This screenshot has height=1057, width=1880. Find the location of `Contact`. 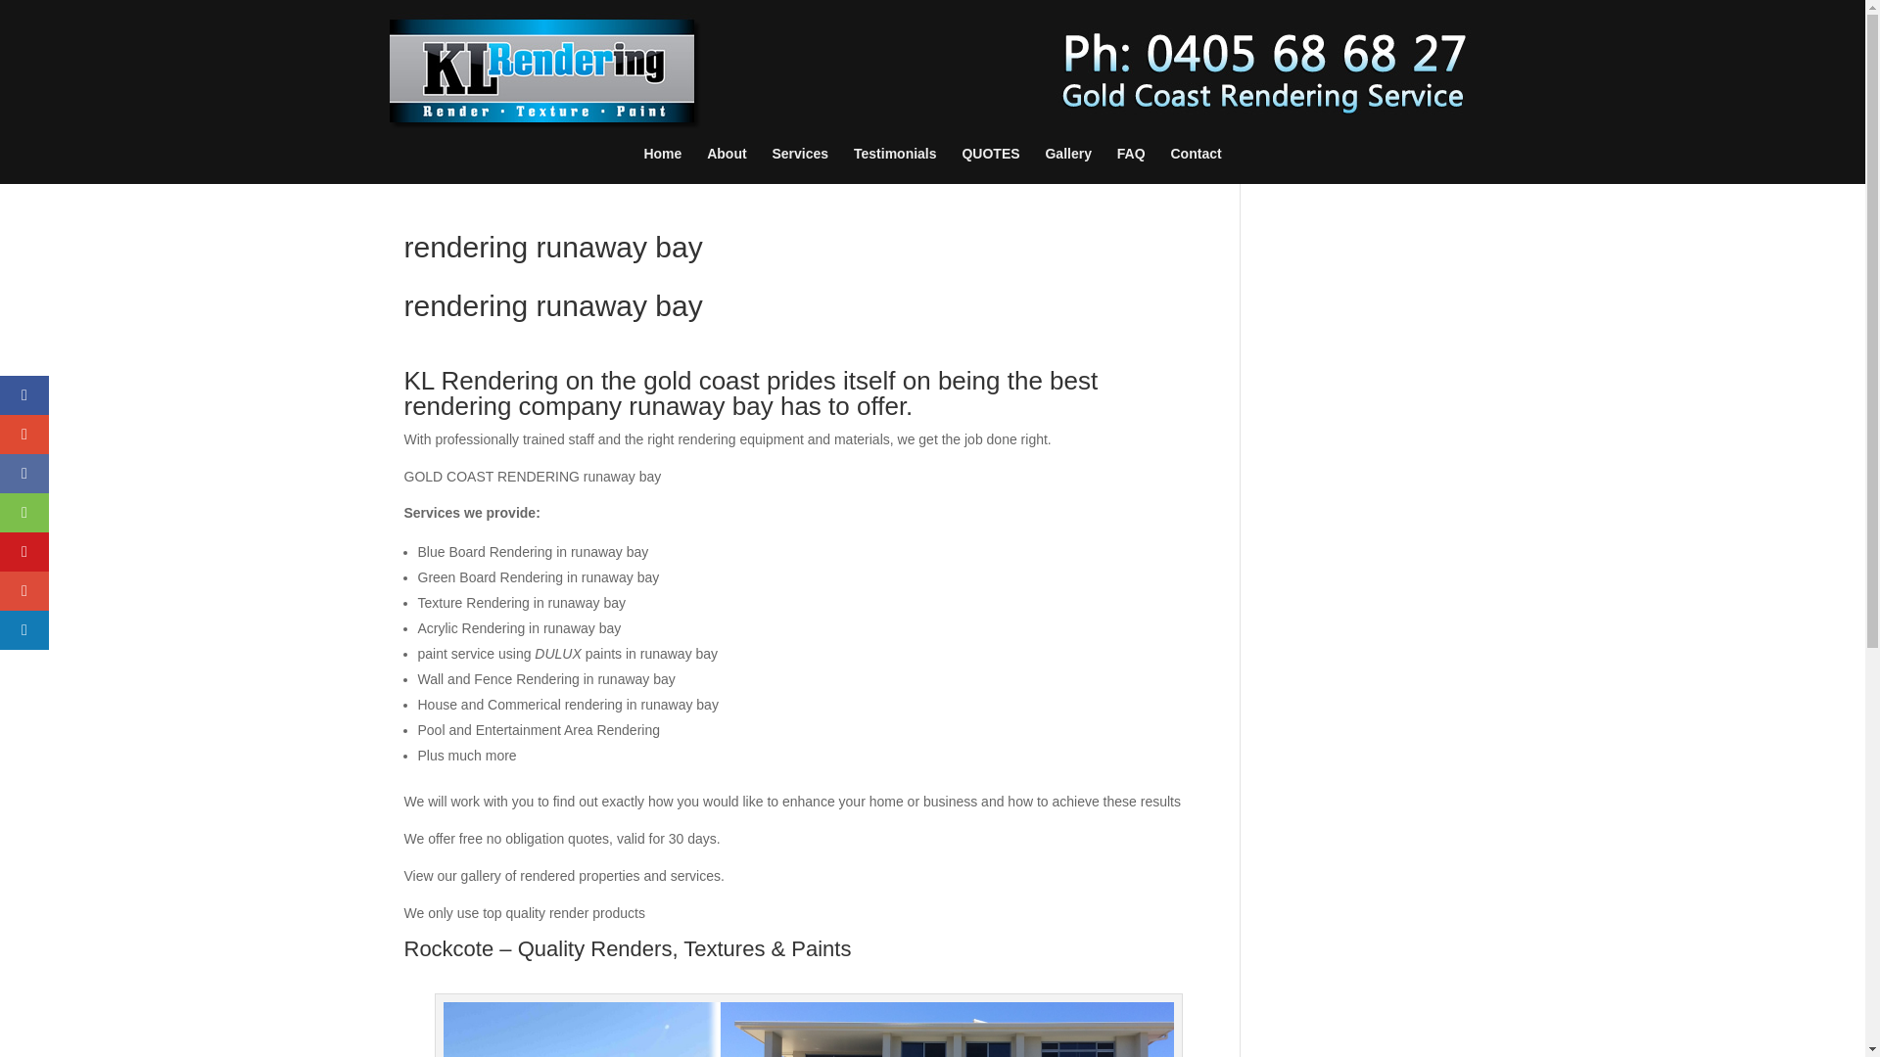

Contact is located at coordinates (1197, 167).